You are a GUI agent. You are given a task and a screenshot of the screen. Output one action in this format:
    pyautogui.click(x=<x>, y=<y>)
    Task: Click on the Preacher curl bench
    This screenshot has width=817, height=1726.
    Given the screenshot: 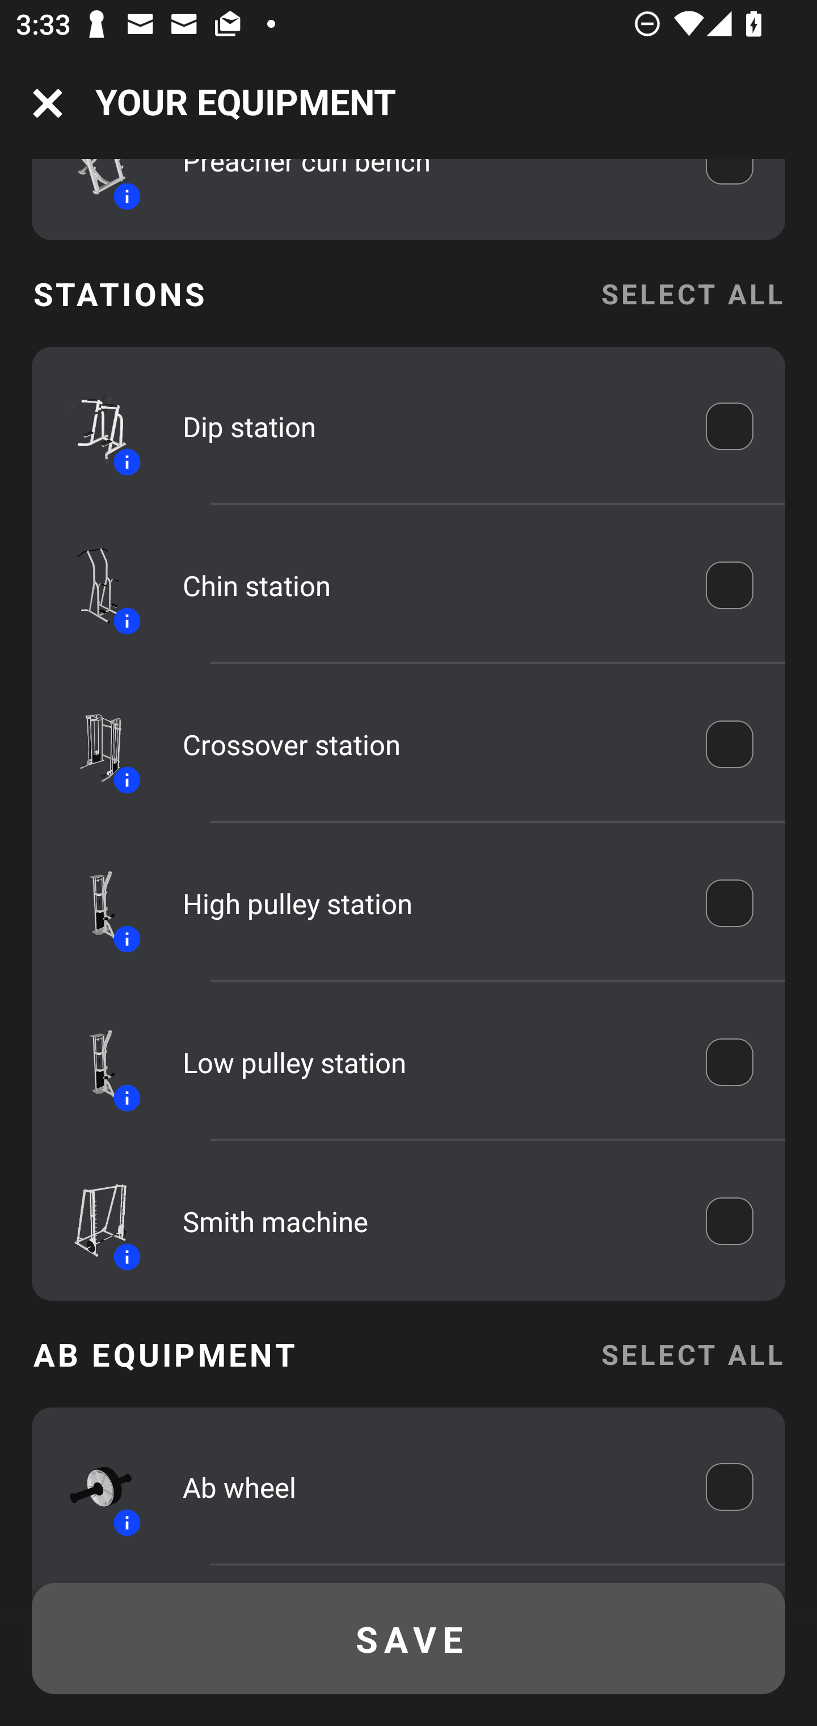 What is the action you would take?
    pyautogui.click(x=428, y=183)
    